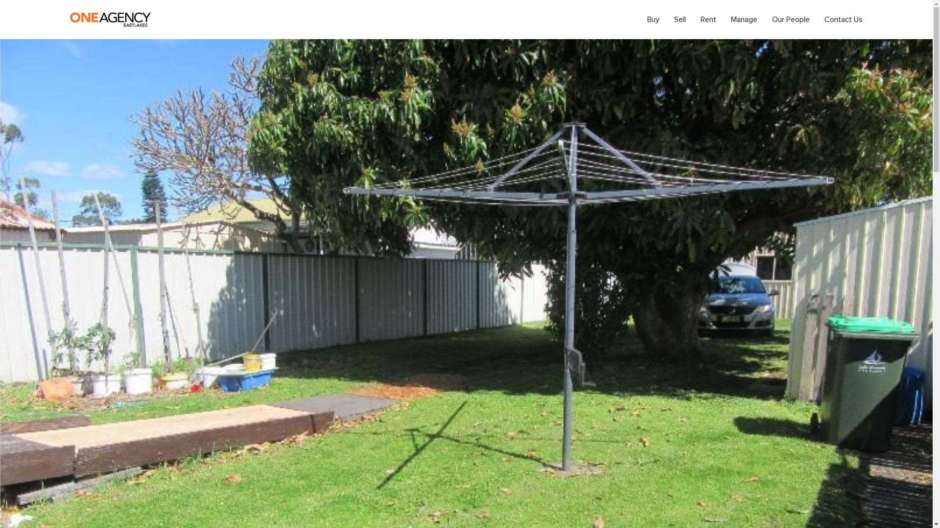 Image resolution: width=940 pixels, height=528 pixels. What do you see at coordinates (111, 20) in the screenshot?
I see `One Agency Eastlakes - ` at bounding box center [111, 20].